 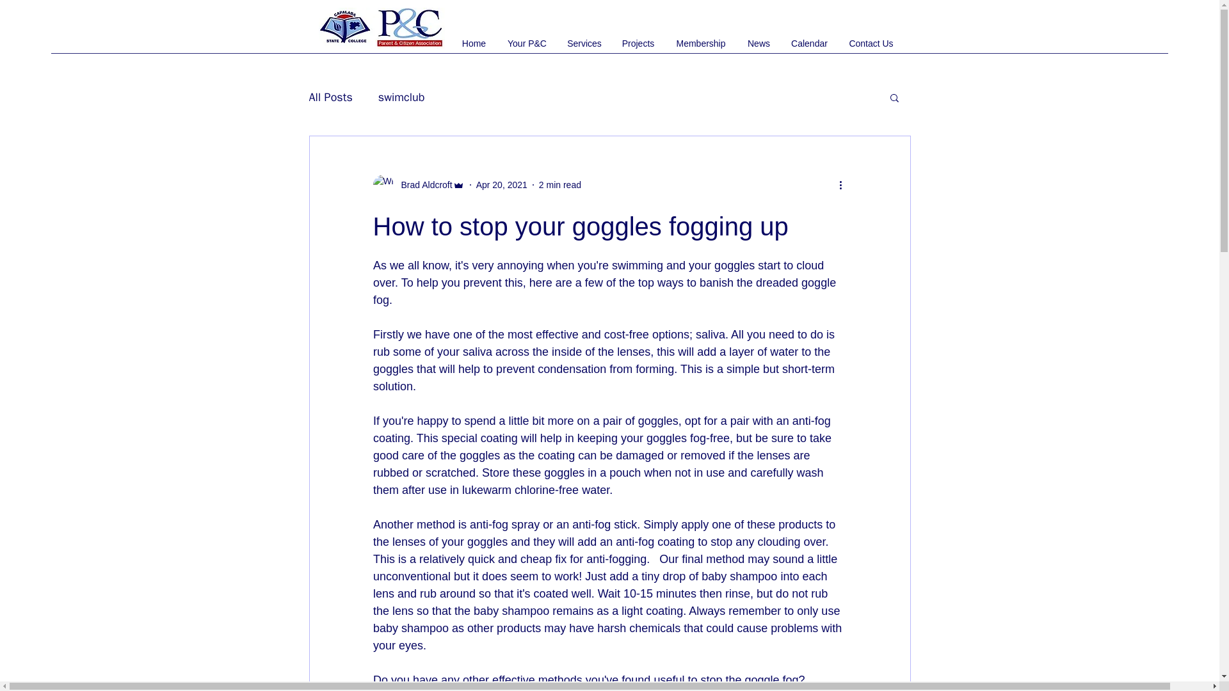 I want to click on Apr 20, 2021, so click(x=502, y=184).